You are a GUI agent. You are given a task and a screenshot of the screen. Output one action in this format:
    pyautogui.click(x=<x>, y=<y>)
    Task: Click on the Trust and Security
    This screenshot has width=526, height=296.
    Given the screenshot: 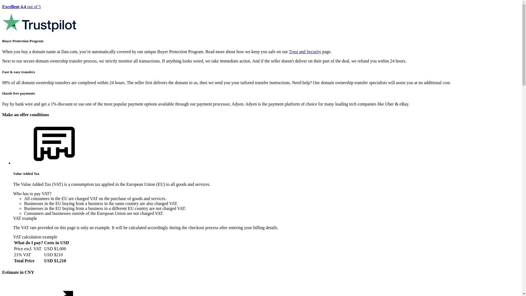 What is the action you would take?
    pyautogui.click(x=305, y=52)
    